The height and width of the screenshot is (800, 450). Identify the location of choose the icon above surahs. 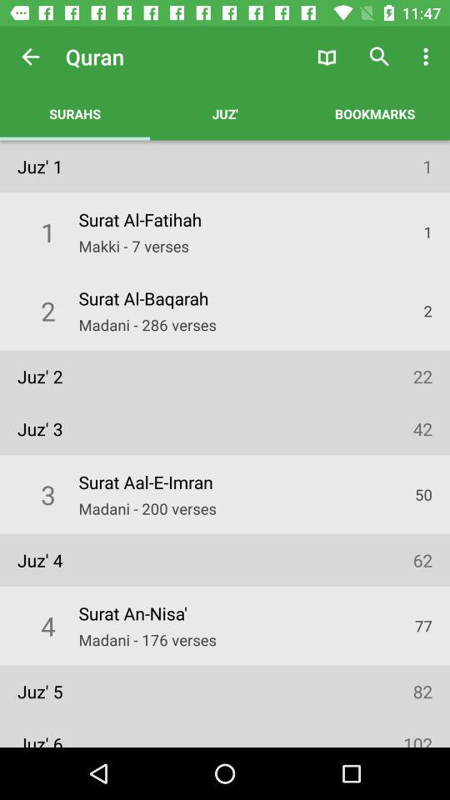
(30, 57).